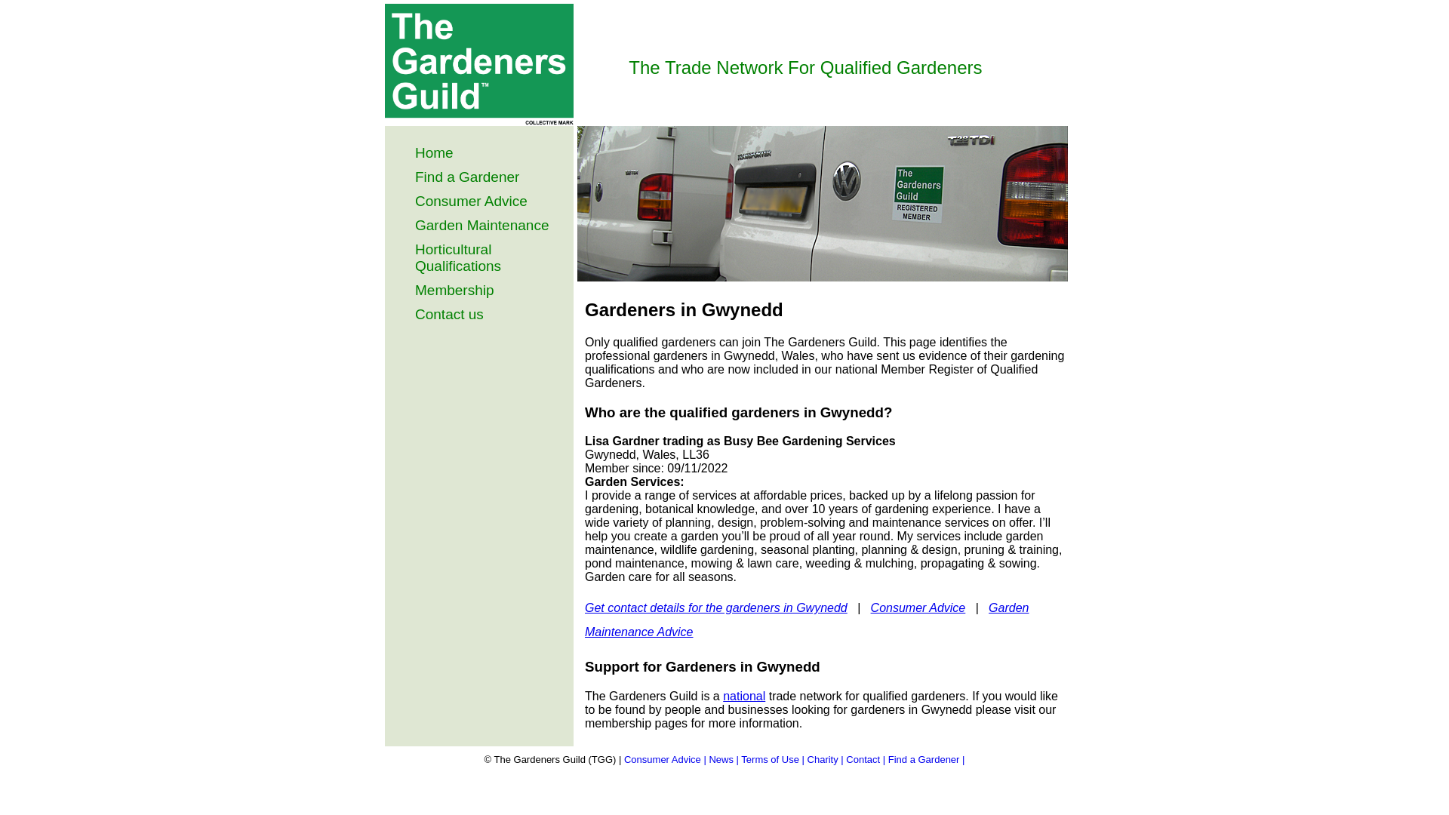 The height and width of the screenshot is (815, 1449). Describe the element at coordinates (471, 201) in the screenshot. I see `Consumer Advice` at that location.